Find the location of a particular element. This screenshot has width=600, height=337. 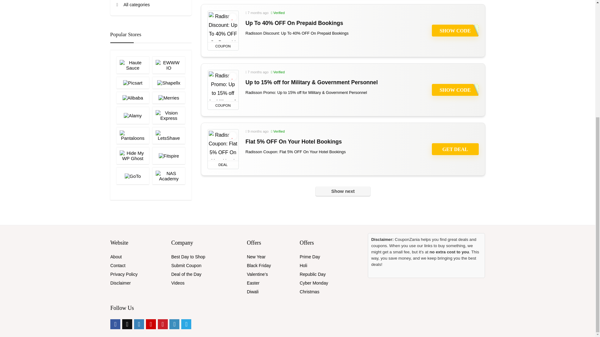

All categories is located at coordinates (133, 4).